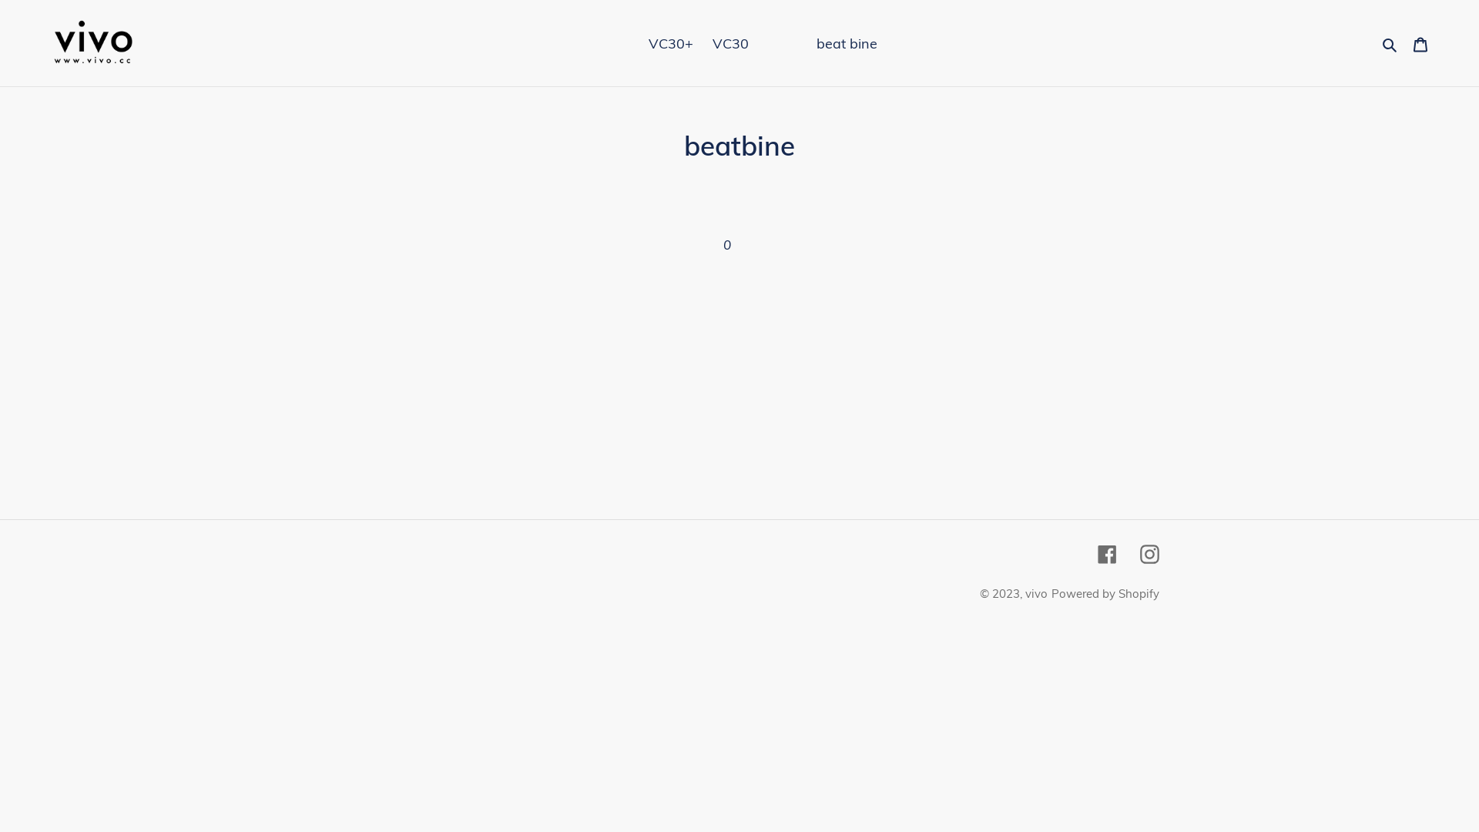 The width and height of the screenshot is (1479, 832). I want to click on VC30+, so click(671, 43).